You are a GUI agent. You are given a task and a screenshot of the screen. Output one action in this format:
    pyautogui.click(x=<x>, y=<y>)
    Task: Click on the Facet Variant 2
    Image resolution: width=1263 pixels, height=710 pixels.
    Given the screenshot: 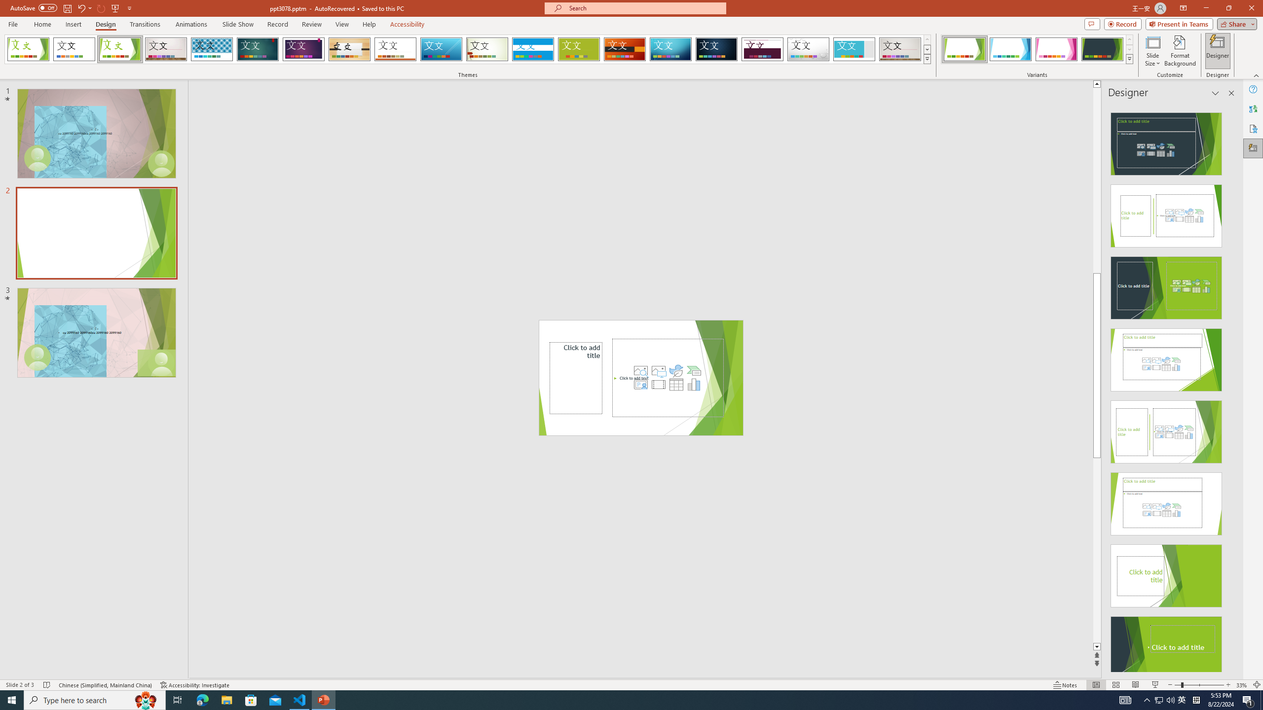 What is the action you would take?
    pyautogui.click(x=1010, y=49)
    